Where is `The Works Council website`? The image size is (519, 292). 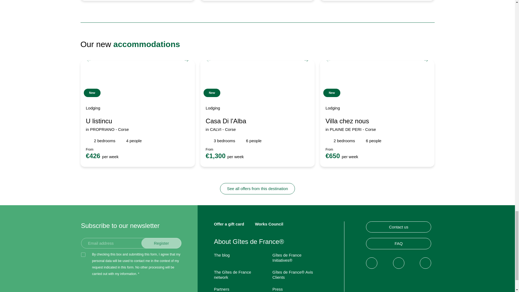
The Works Council website is located at coordinates (269, 224).